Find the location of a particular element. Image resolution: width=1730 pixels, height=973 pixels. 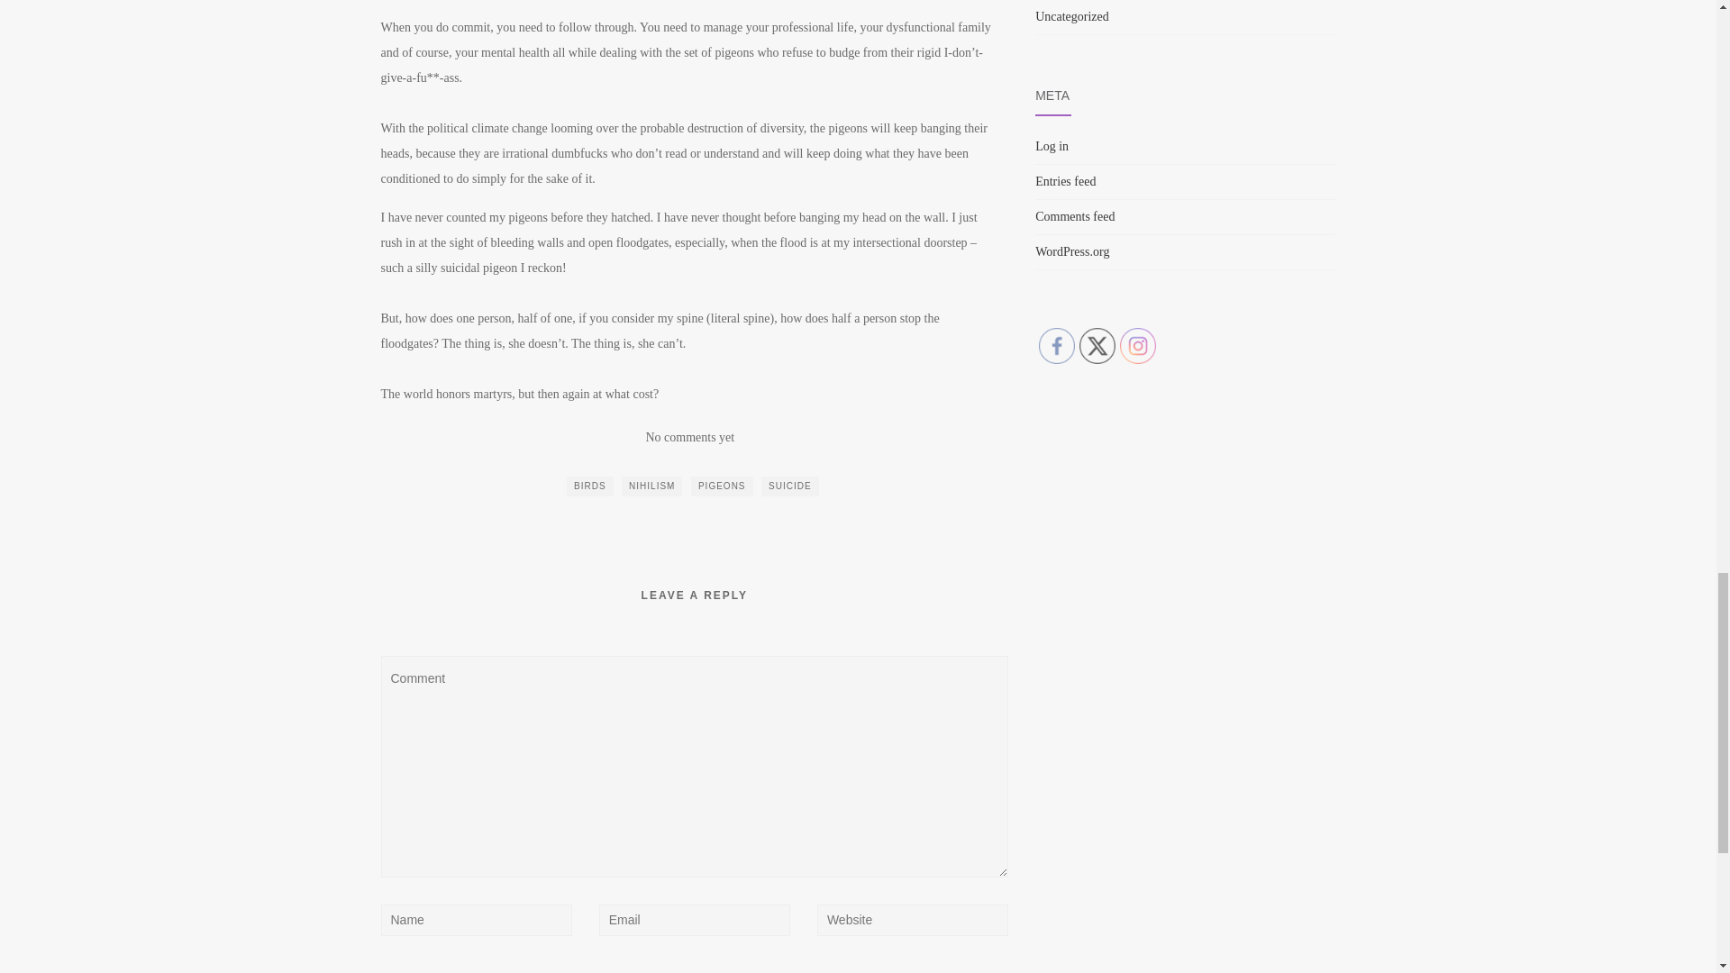

Facebook is located at coordinates (1056, 345).